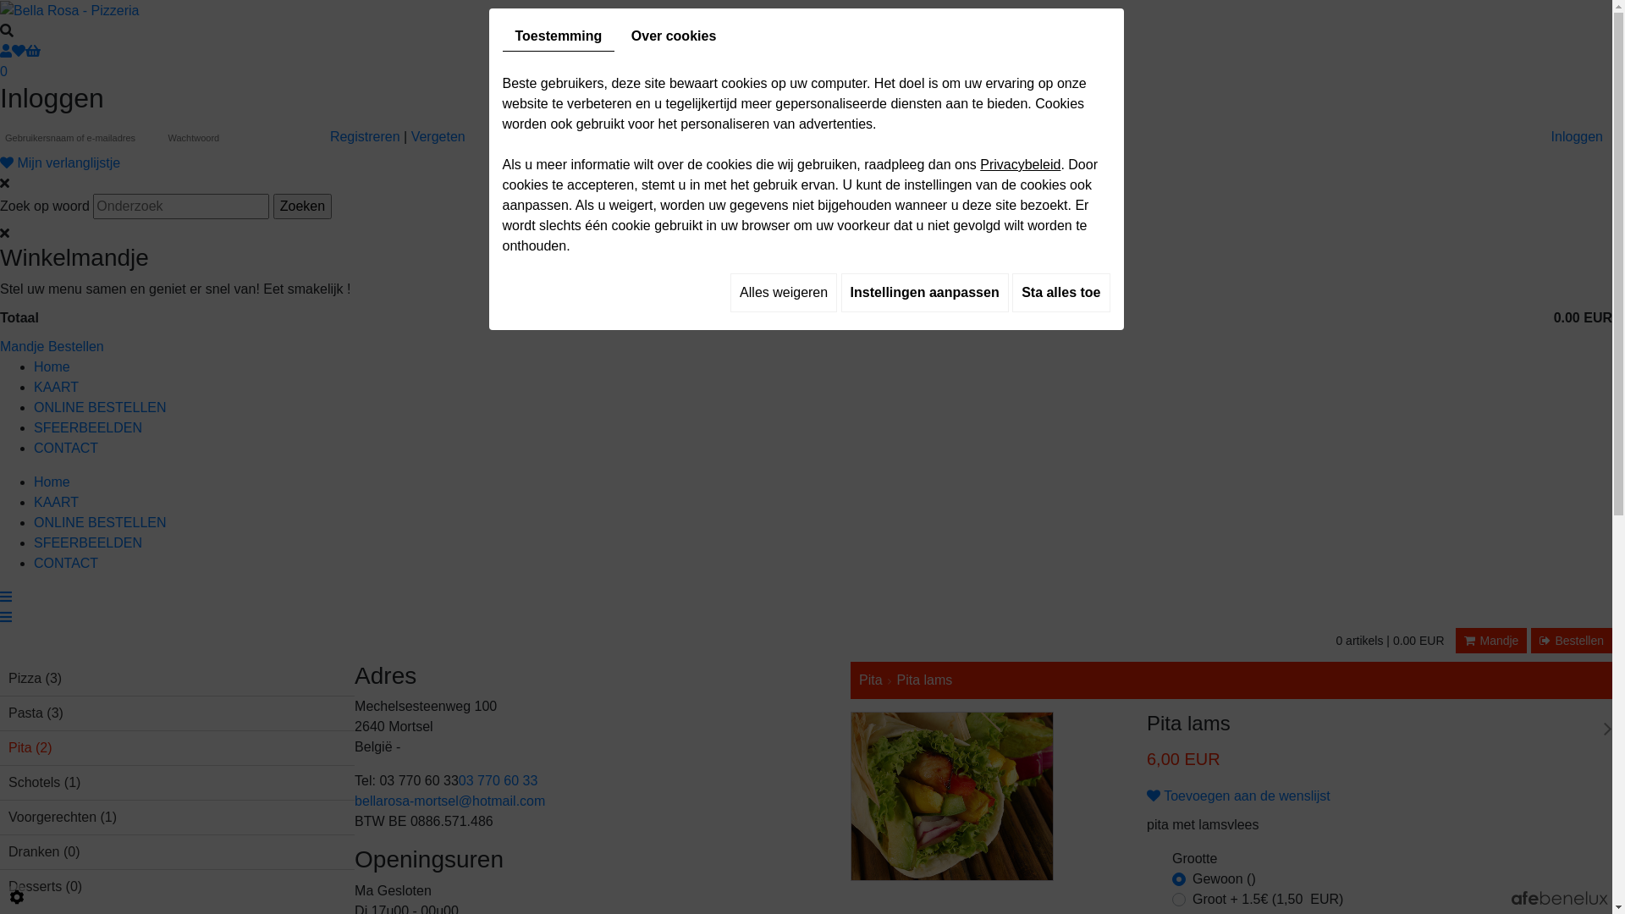 The image size is (1625, 914). I want to click on Instellingen aanpassen, so click(925, 293).